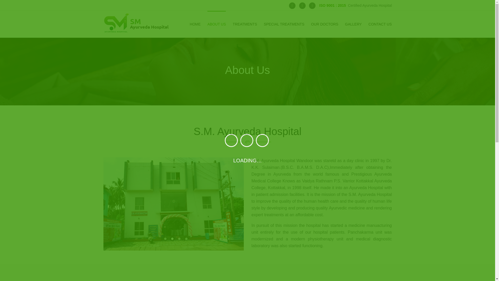 The image size is (499, 281). I want to click on ISO 9001 : 2015  Certified Ayurveda Hospital, so click(356, 5).